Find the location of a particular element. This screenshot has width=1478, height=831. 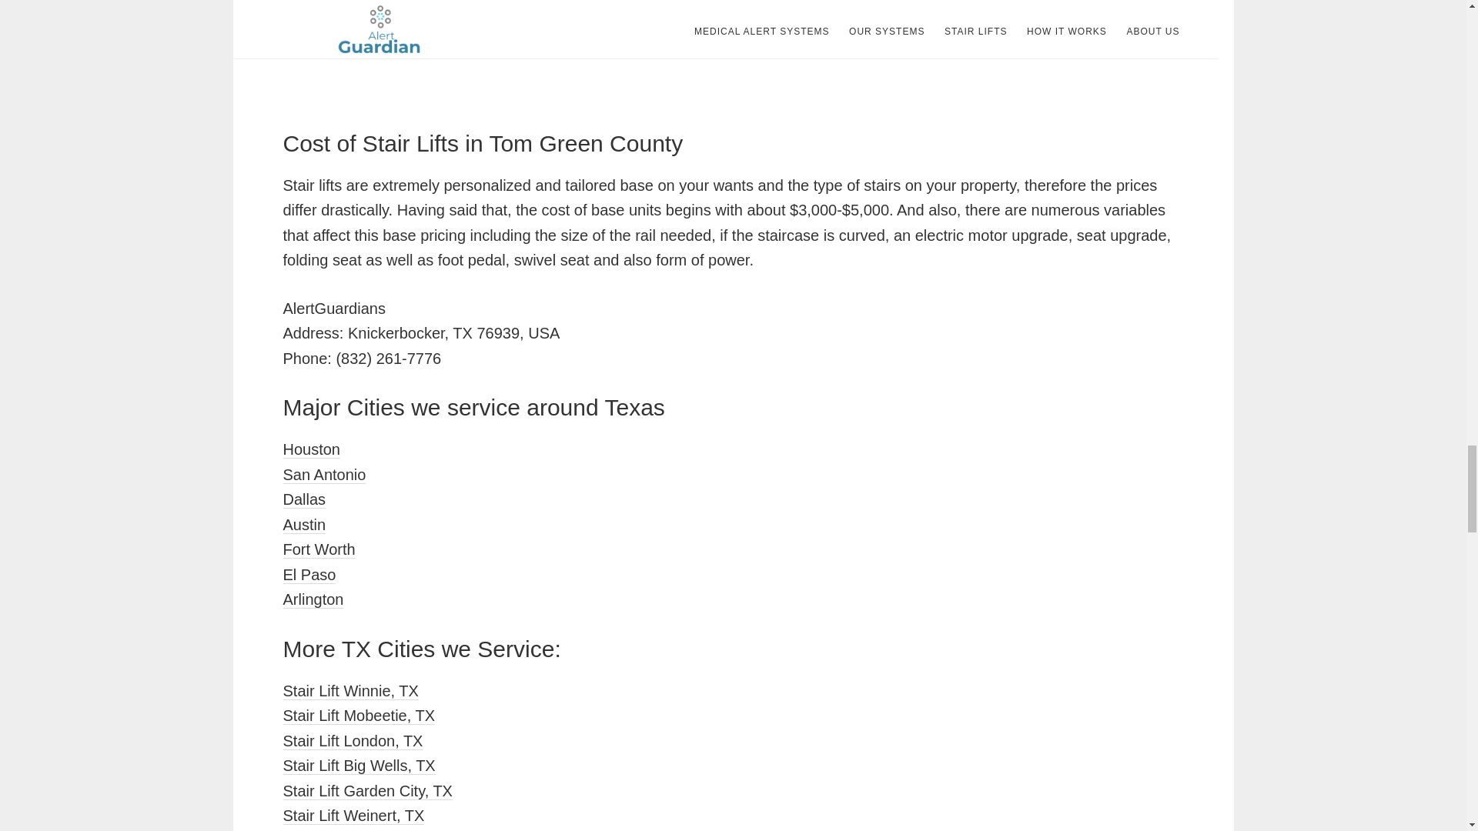

Stair Lift Big Wells, TX is located at coordinates (359, 765).